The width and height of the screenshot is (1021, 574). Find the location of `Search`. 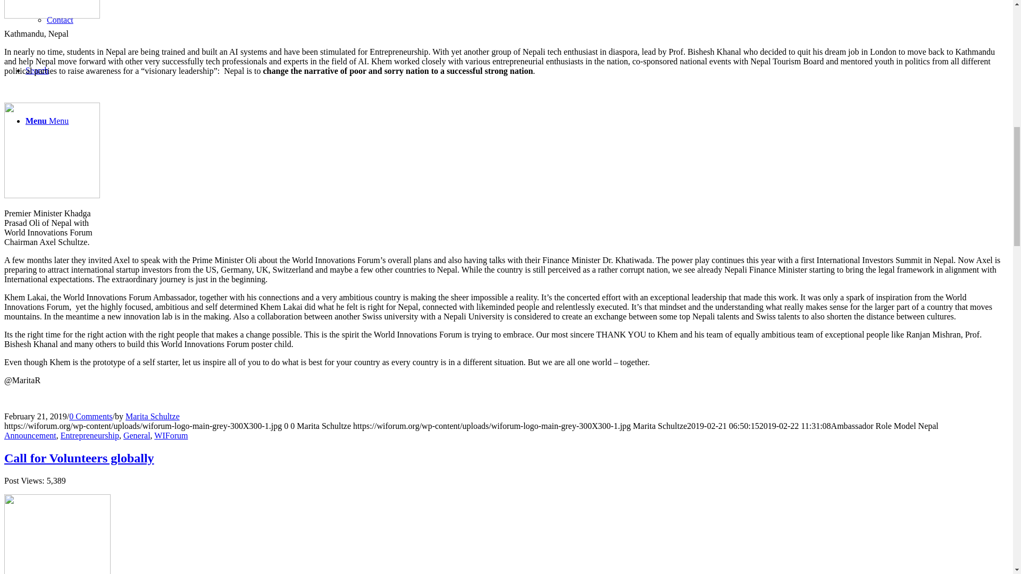

Search is located at coordinates (37, 70).